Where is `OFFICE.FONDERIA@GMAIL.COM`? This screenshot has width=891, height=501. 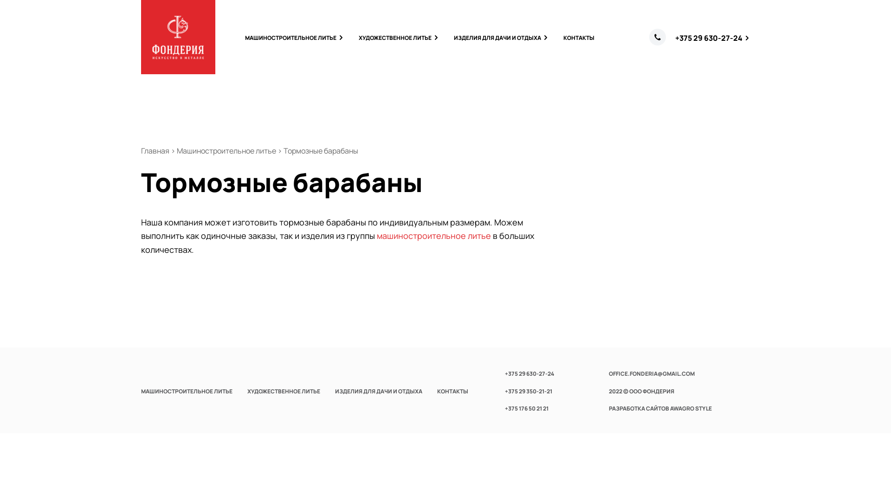 OFFICE.FONDERIA@GMAIL.COM is located at coordinates (652, 374).